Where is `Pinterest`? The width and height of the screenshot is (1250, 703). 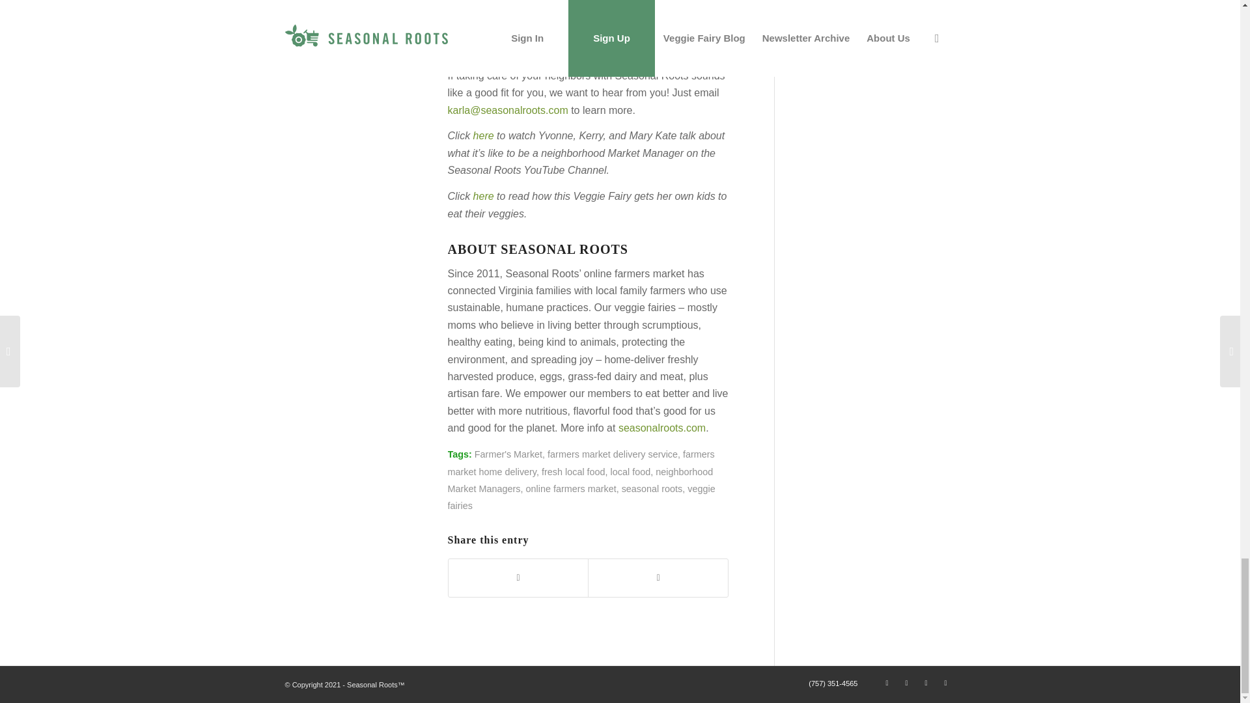
Pinterest is located at coordinates (887, 682).